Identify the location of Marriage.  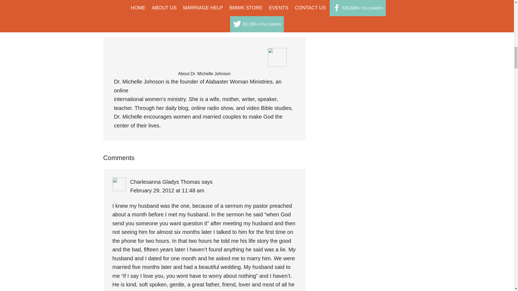
(132, 5).